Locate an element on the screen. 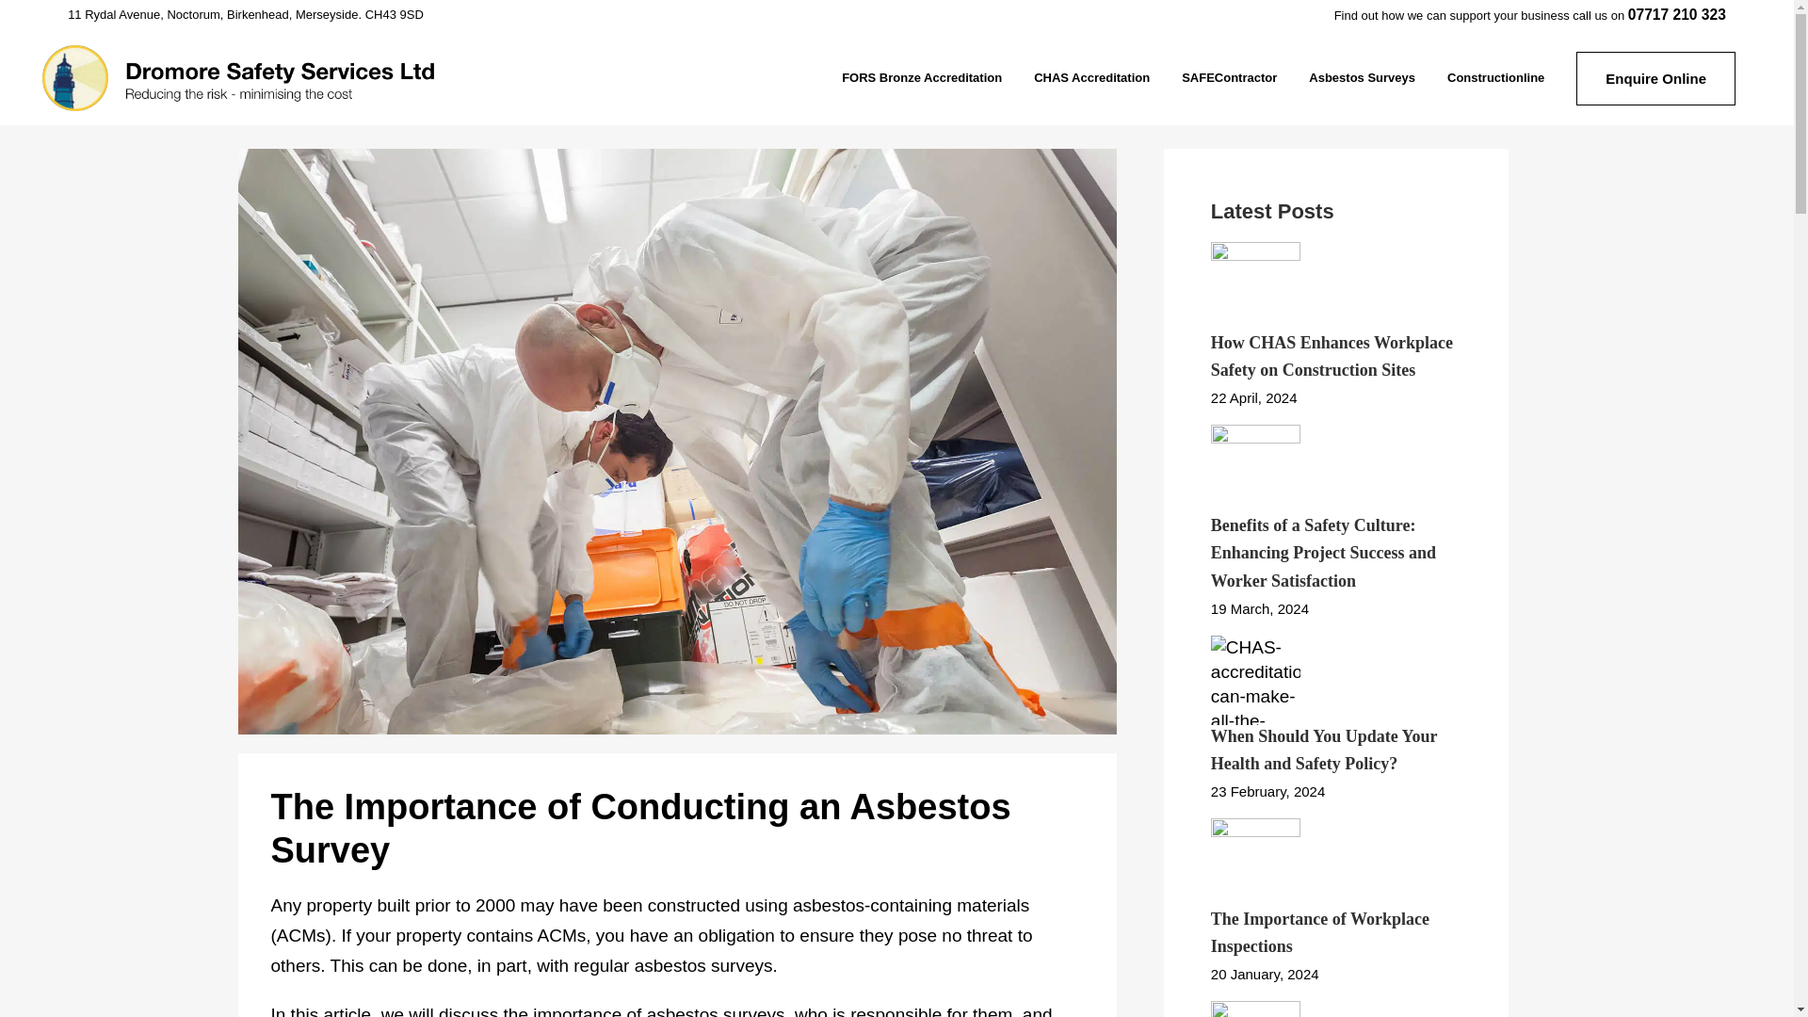  How CHAS Enhances Workplace Safety on Construction Sites is located at coordinates (1332, 356).